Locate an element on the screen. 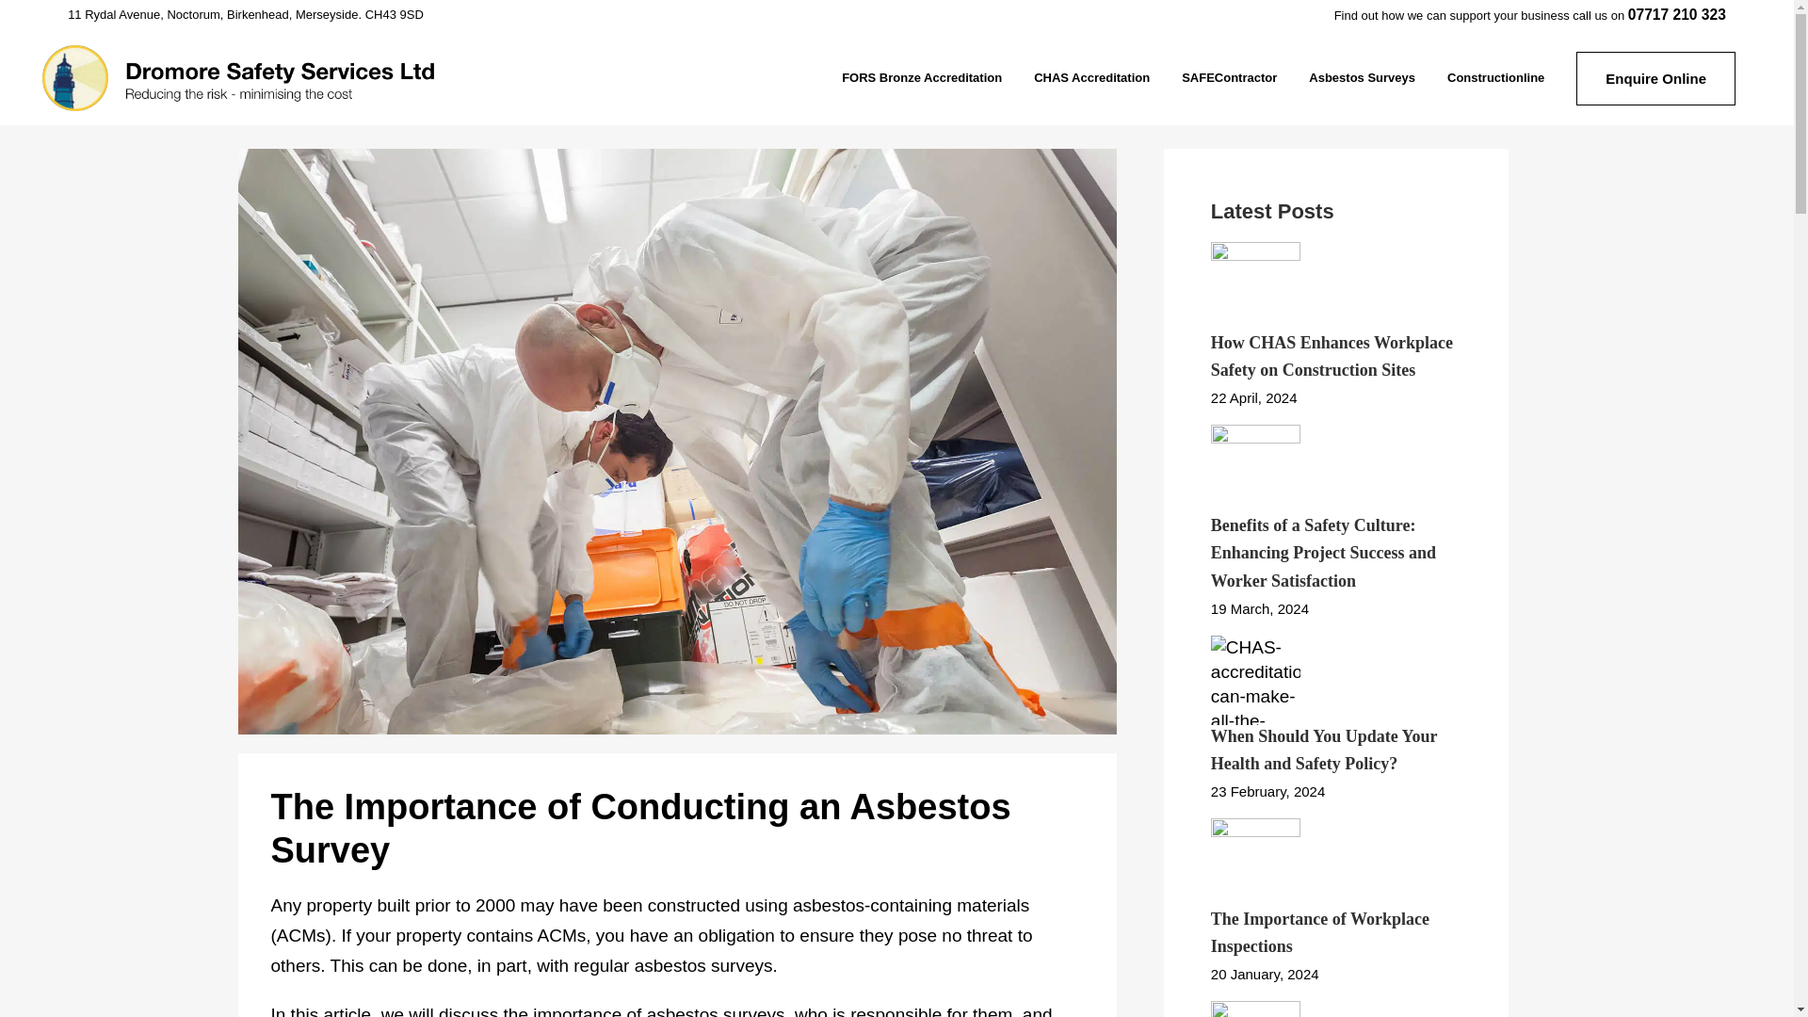  How CHAS Enhances Workplace Safety on Construction Sites is located at coordinates (1332, 356).